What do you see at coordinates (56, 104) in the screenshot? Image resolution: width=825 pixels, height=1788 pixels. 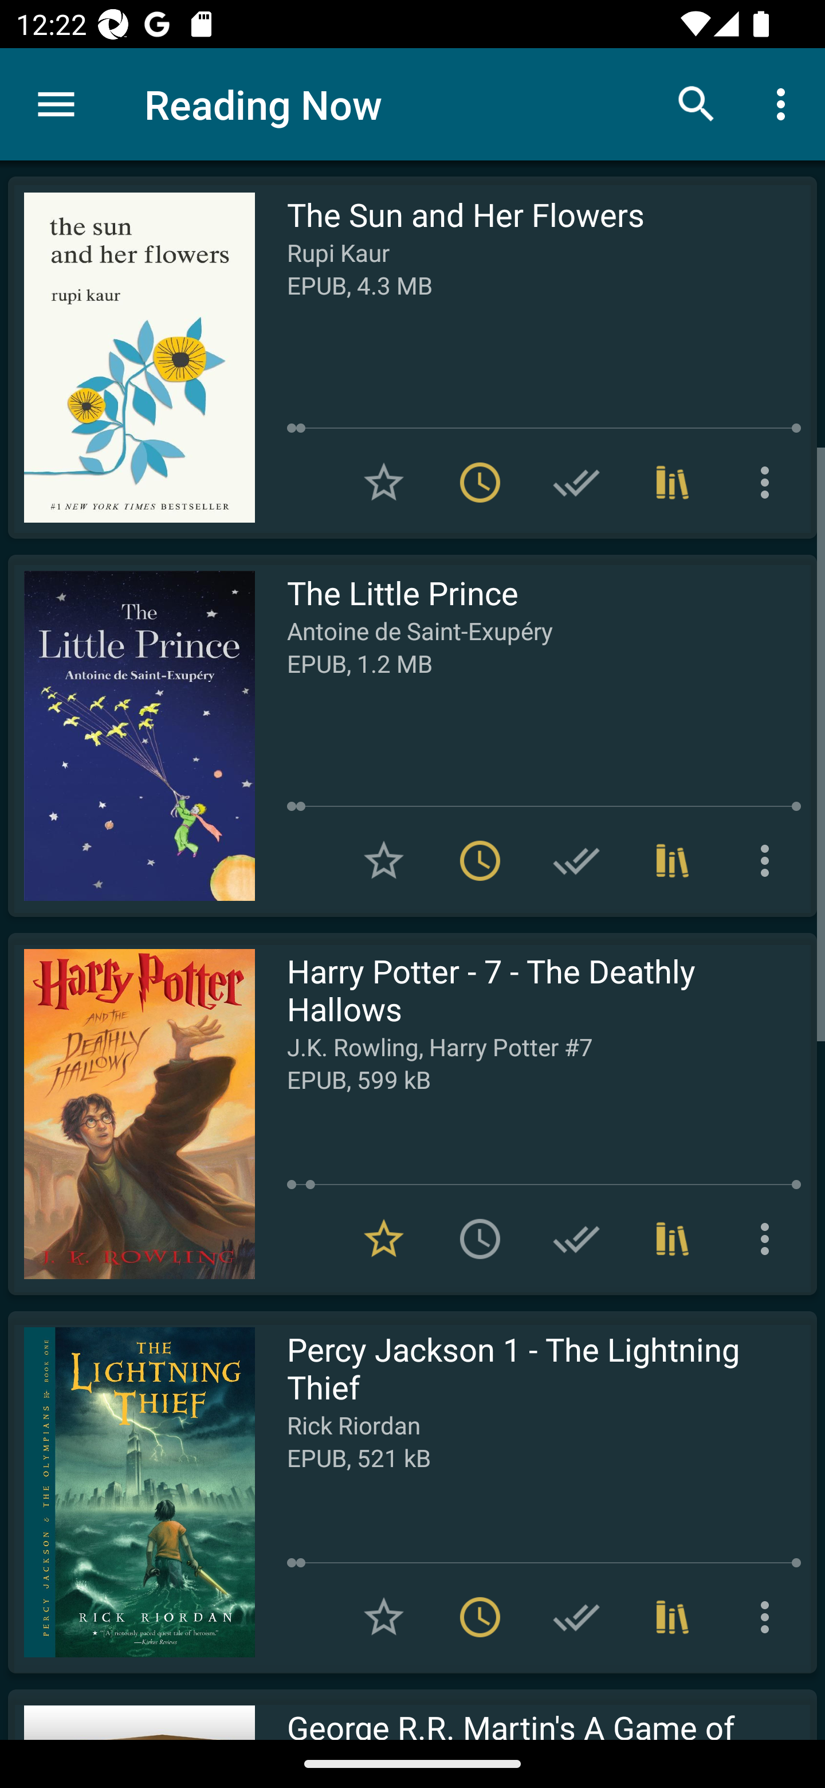 I see `Menu` at bounding box center [56, 104].